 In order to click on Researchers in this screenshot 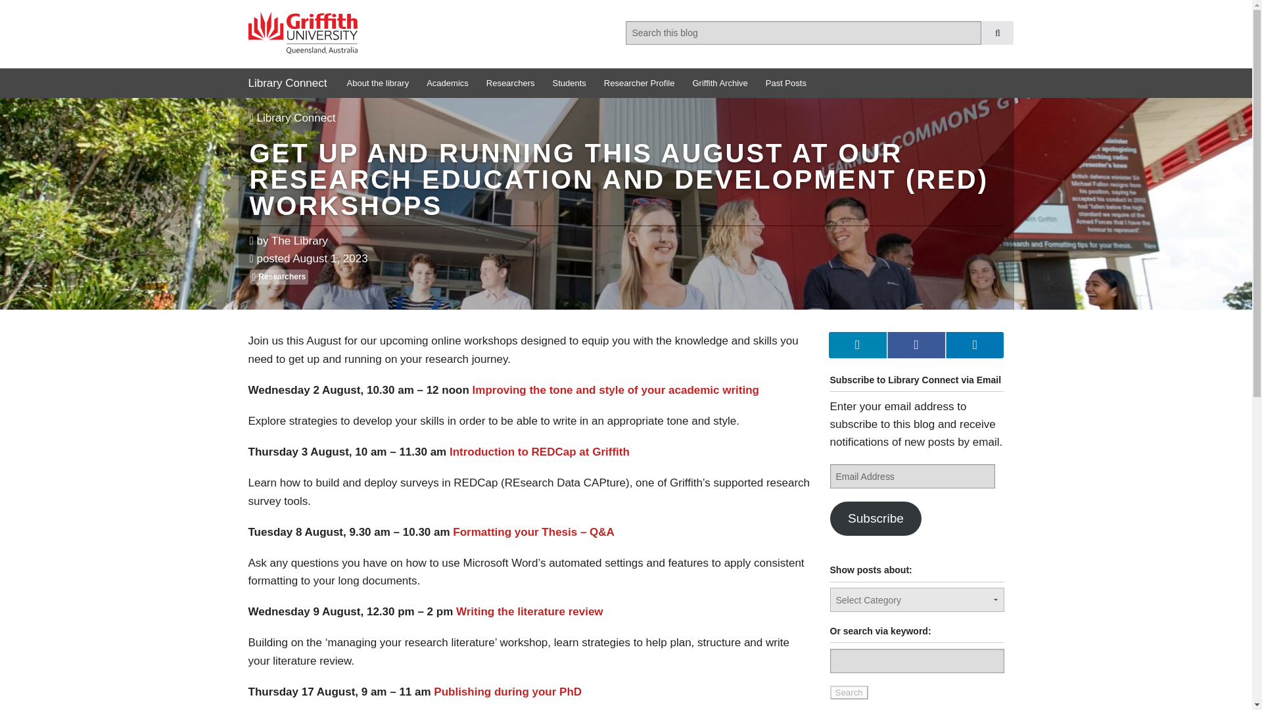, I will do `click(509, 83)`.